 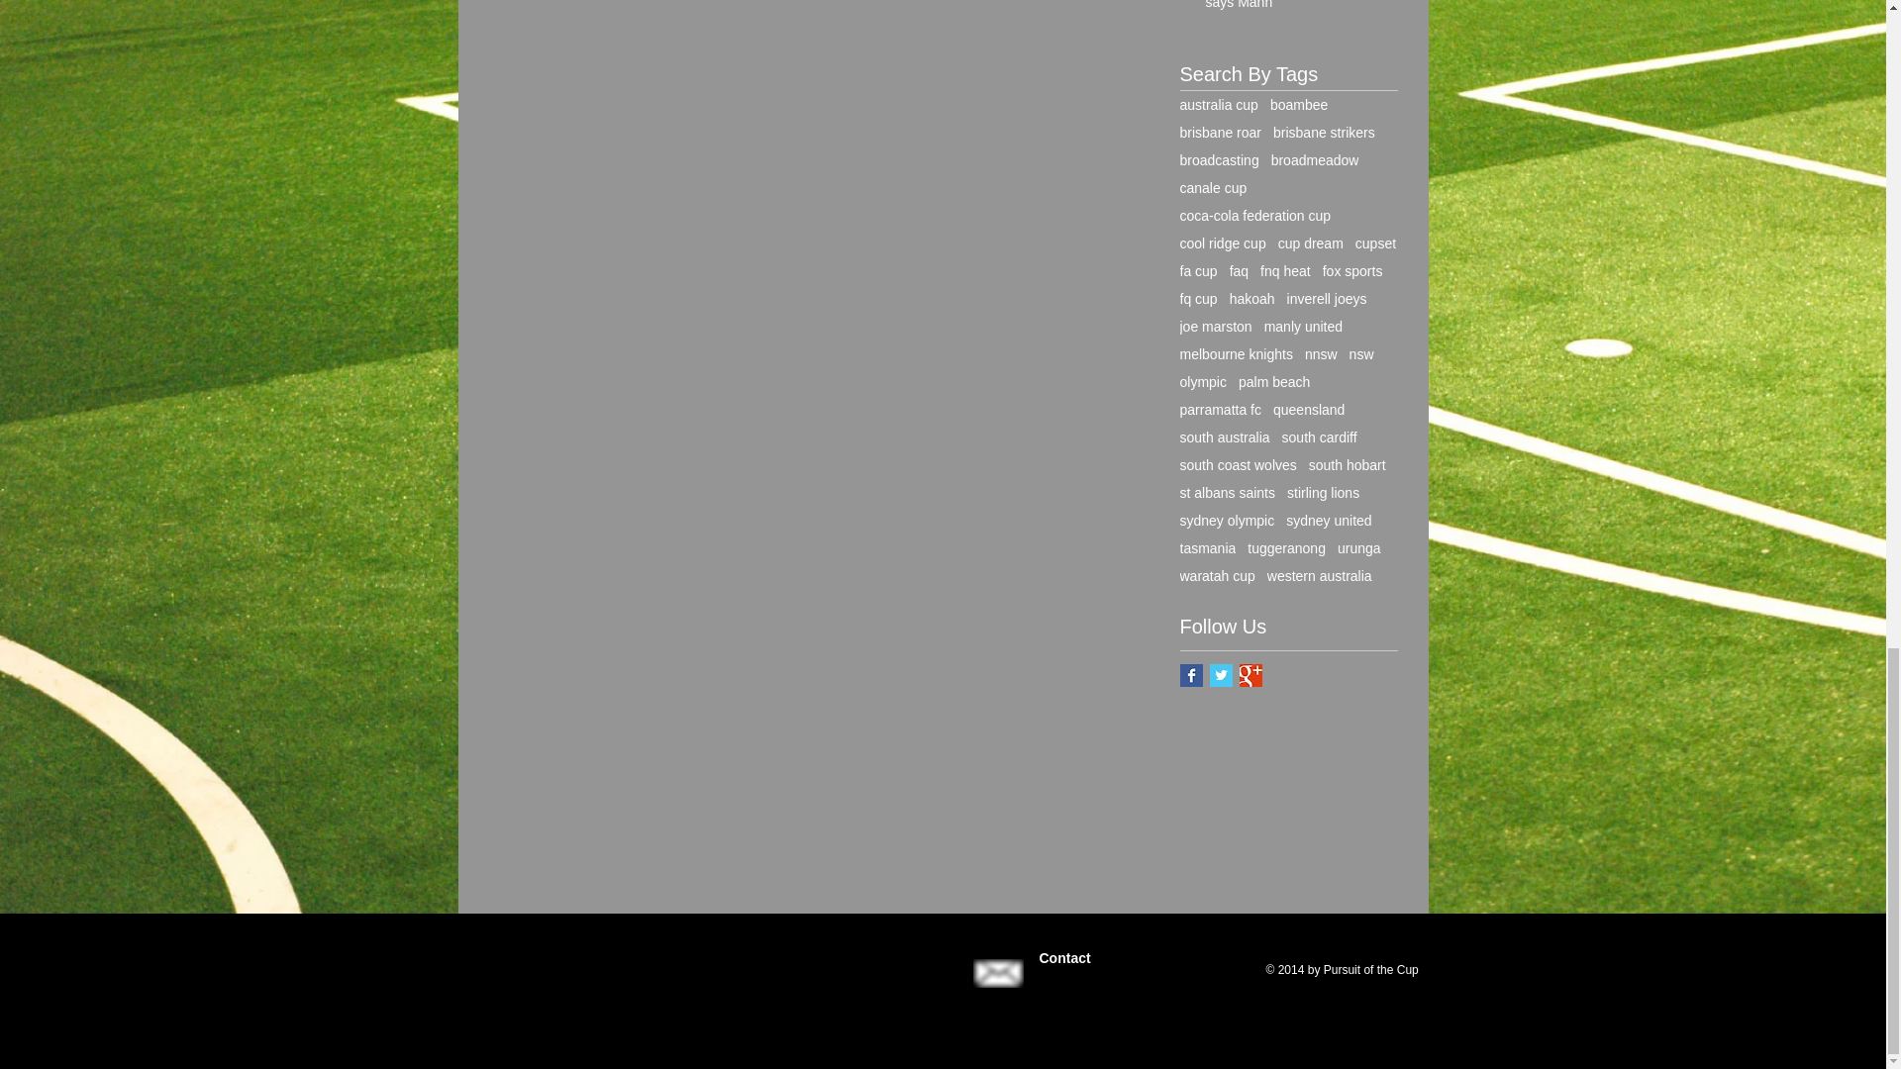 I want to click on cupset, so click(x=1374, y=243).